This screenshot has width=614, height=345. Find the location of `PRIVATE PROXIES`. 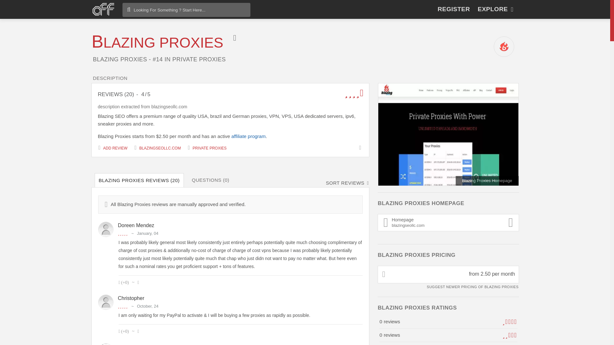

PRIVATE PROXIES is located at coordinates (207, 148).